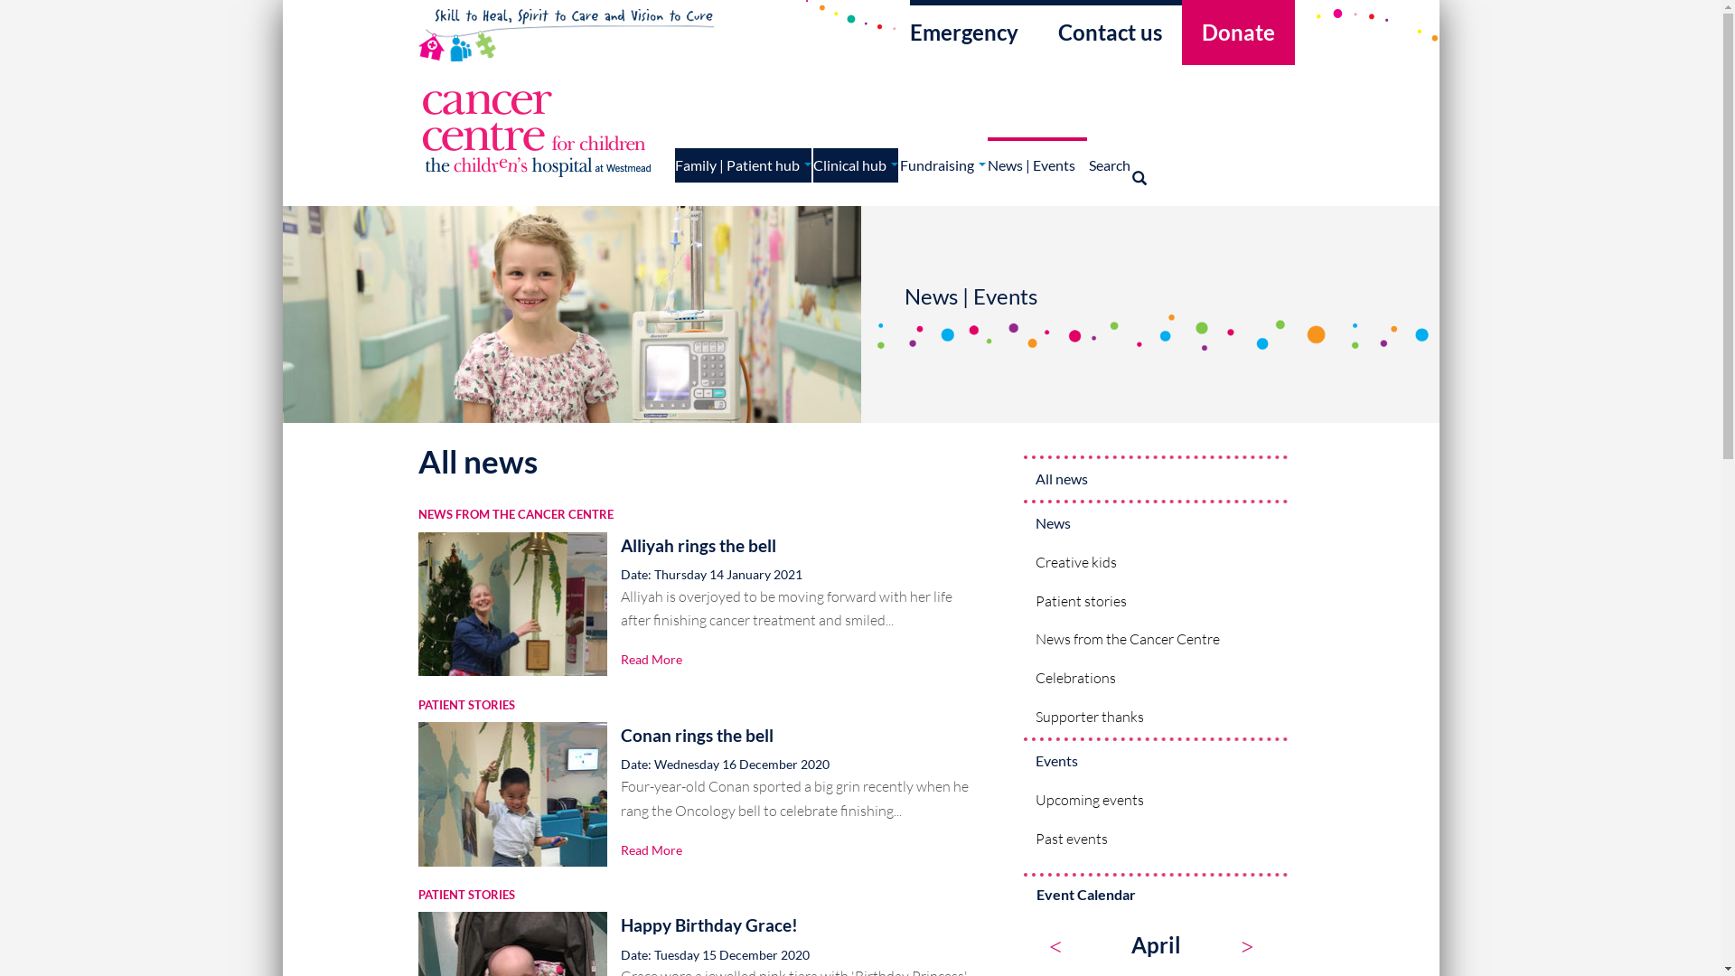 Image resolution: width=1735 pixels, height=976 pixels. I want to click on Emergency, so click(973, 33).